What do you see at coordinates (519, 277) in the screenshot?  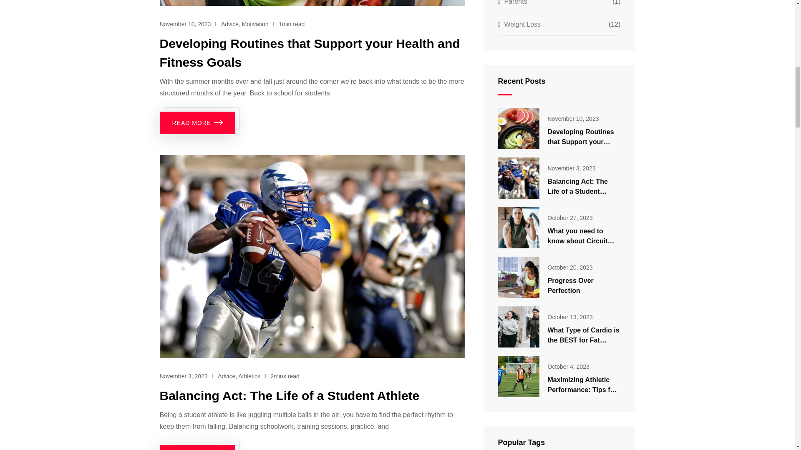 I see `Progress Over Perfection` at bounding box center [519, 277].